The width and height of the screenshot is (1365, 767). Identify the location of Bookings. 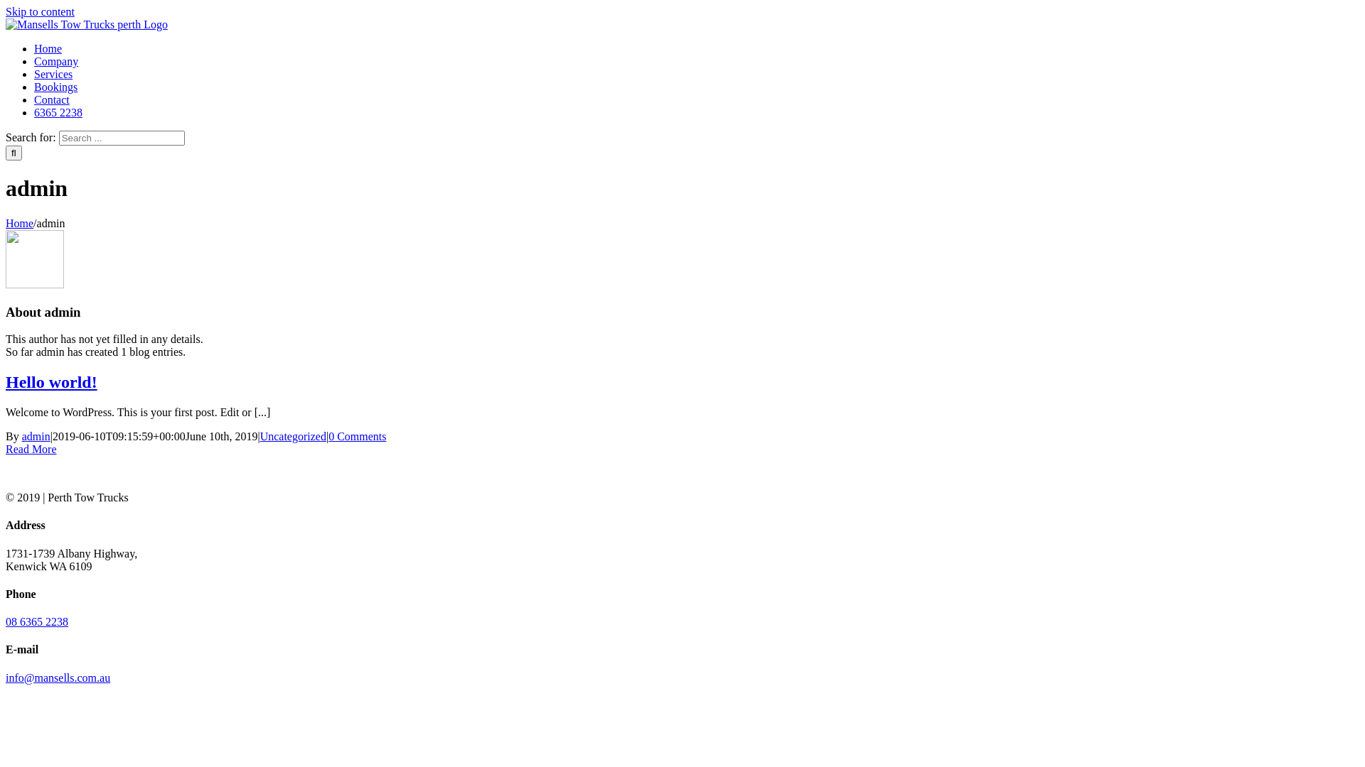
(55, 87).